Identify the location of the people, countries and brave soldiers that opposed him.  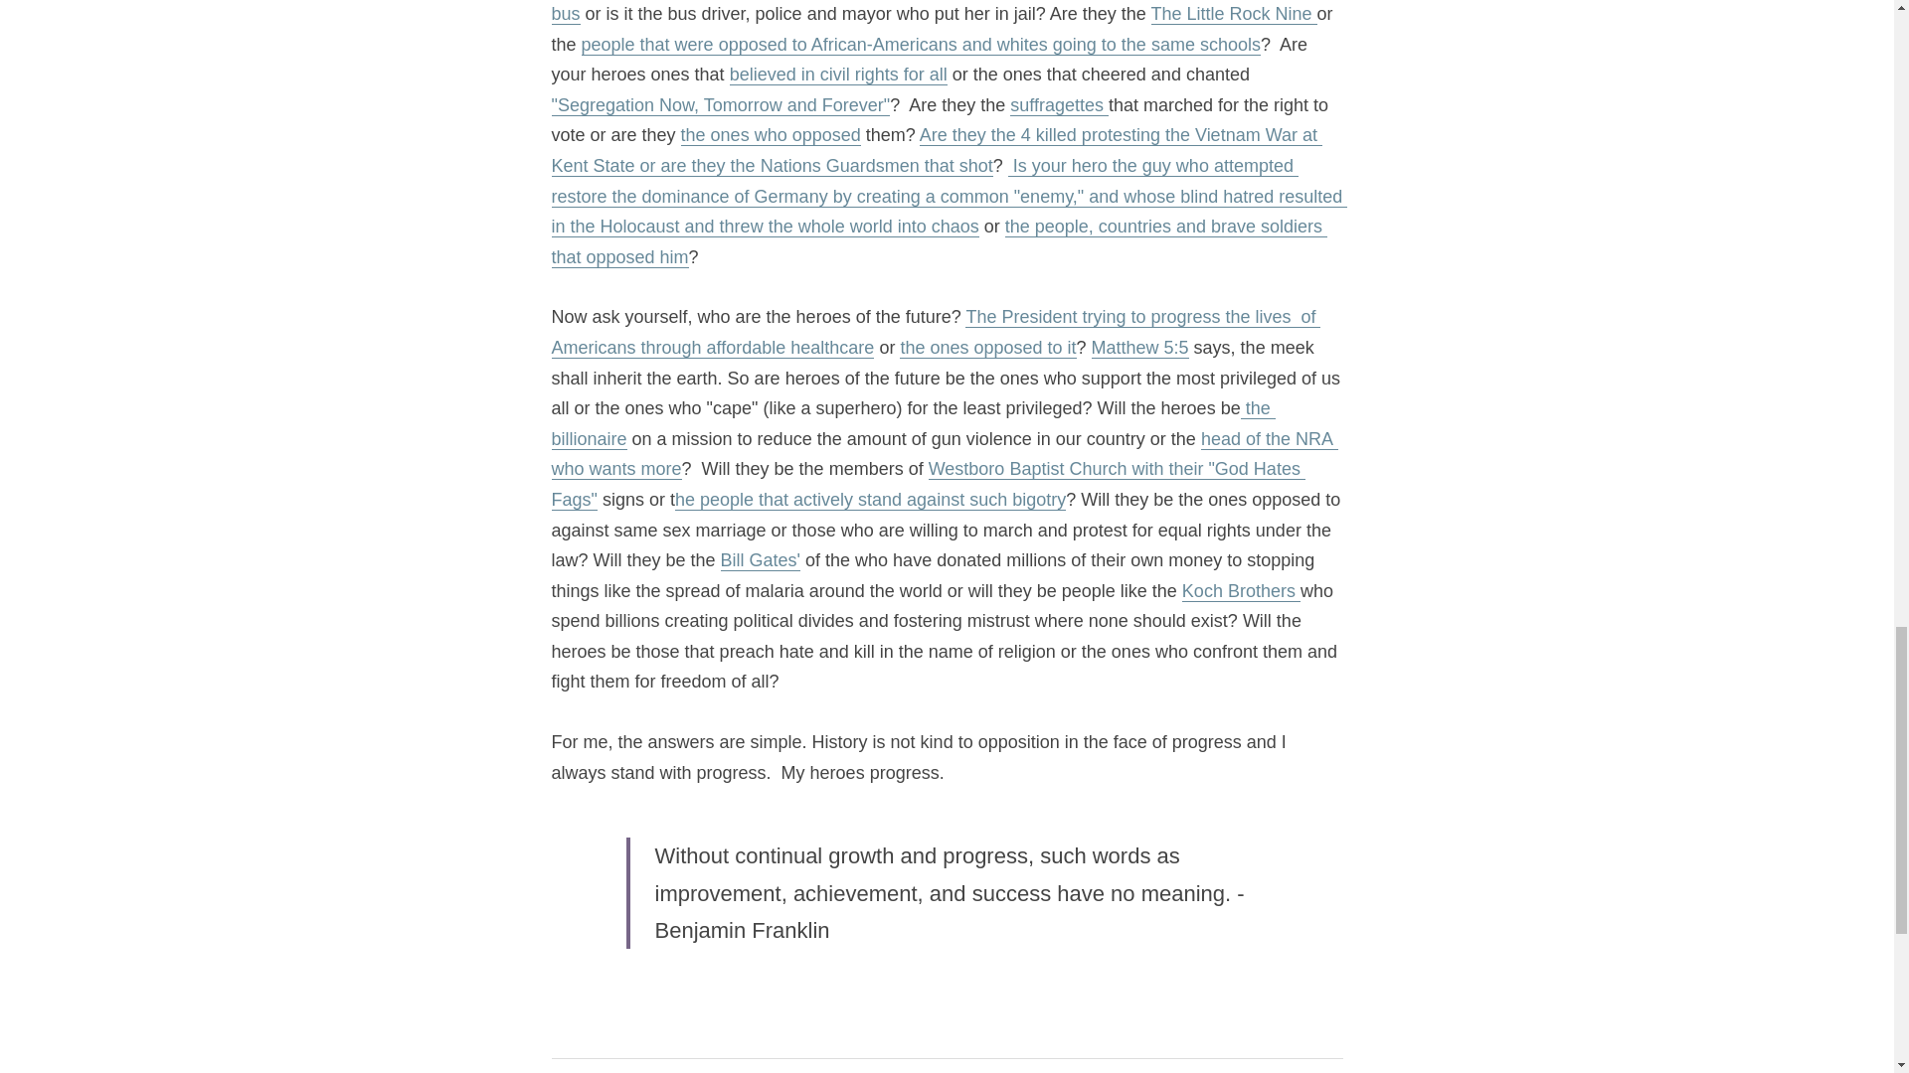
(939, 242).